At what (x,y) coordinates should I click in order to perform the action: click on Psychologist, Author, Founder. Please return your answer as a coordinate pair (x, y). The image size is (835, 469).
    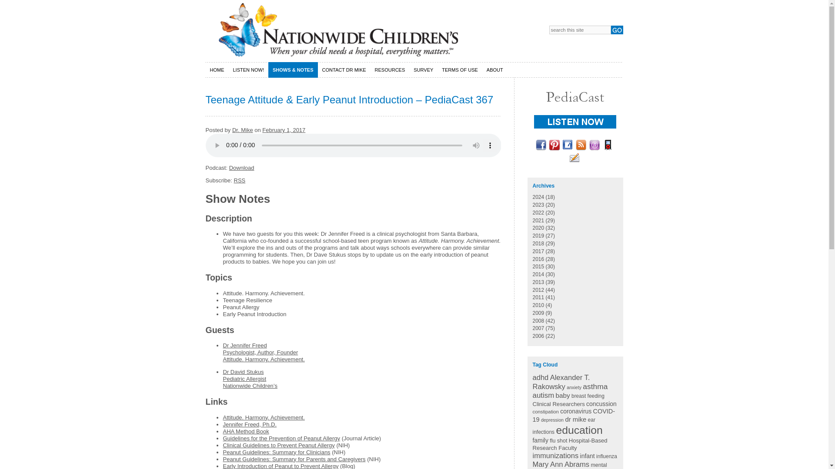
    Looking at the image, I should click on (260, 352).